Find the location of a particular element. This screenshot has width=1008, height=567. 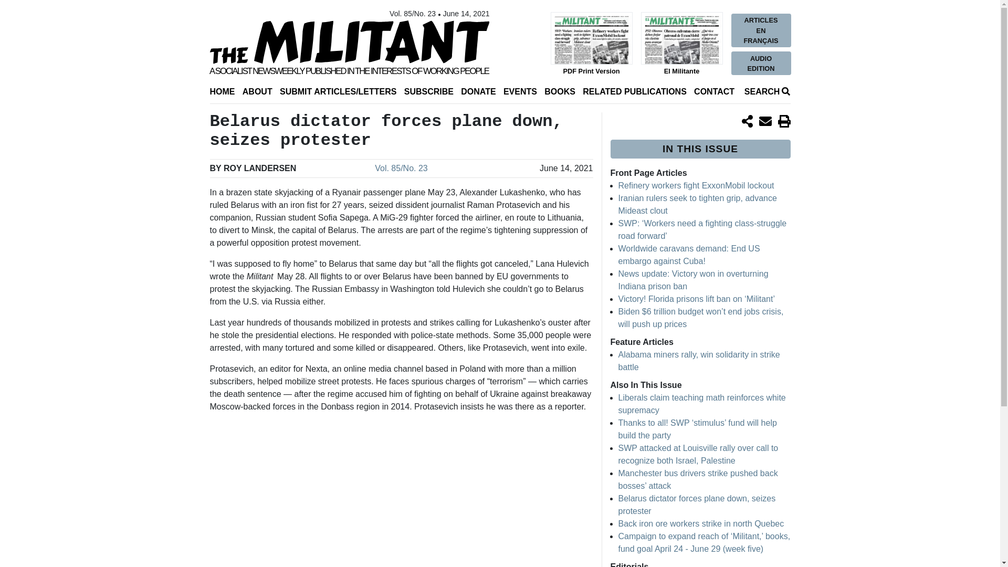

News update: Victory won in overturning Indiana prison ban is located at coordinates (693, 280).